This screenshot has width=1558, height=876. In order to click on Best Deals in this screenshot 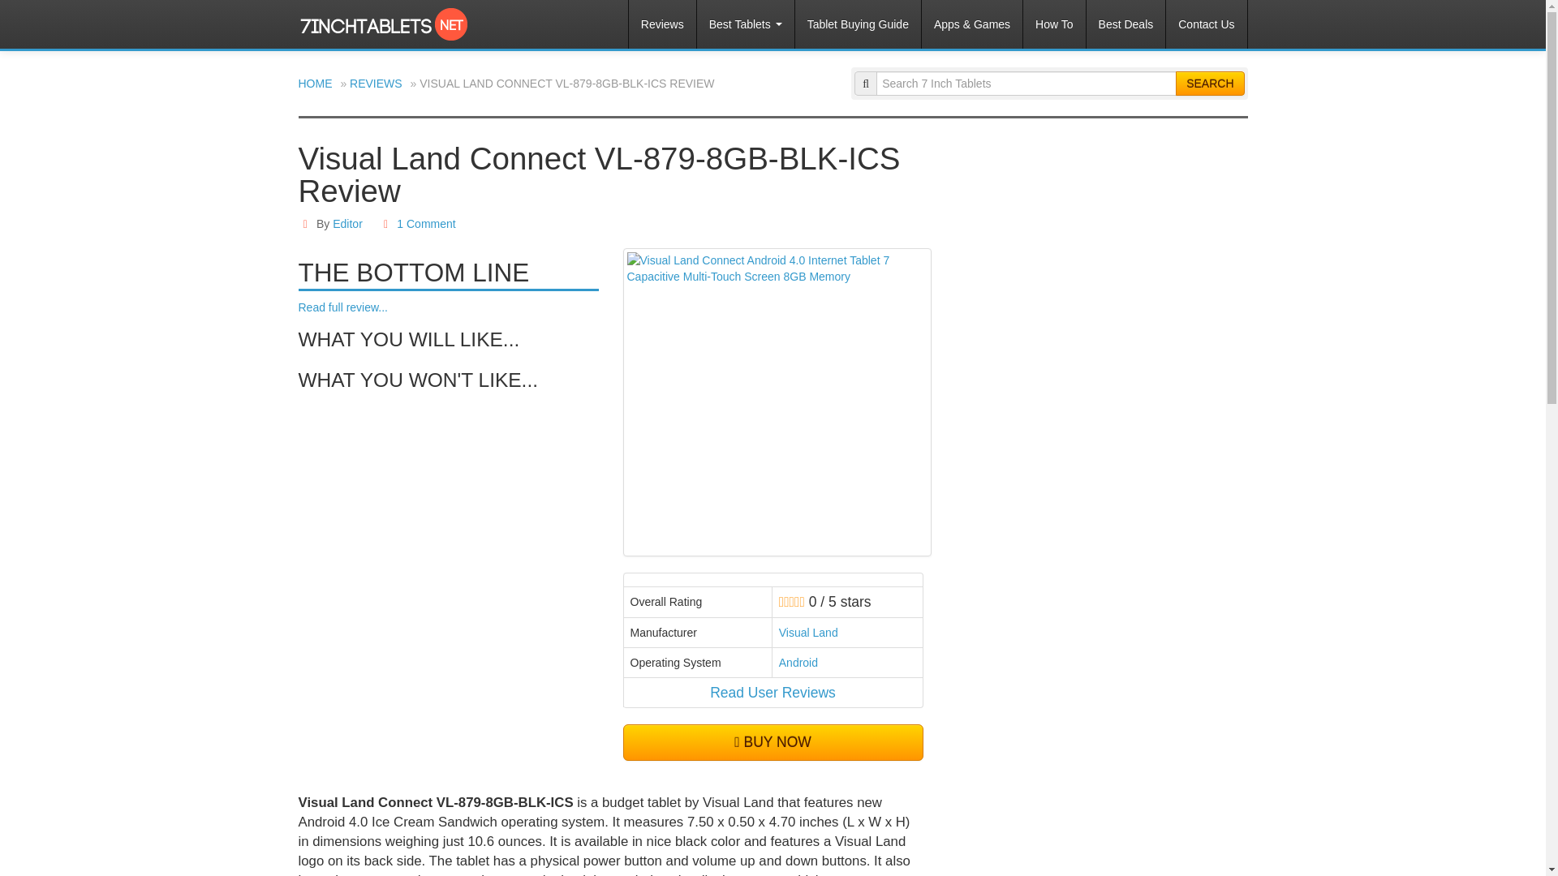, I will do `click(1125, 24)`.